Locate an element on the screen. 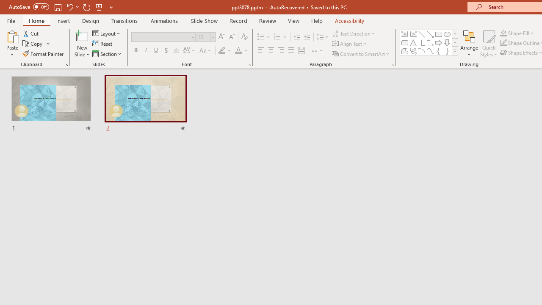 The width and height of the screenshot is (542, 305). Insert is located at coordinates (64, 20).